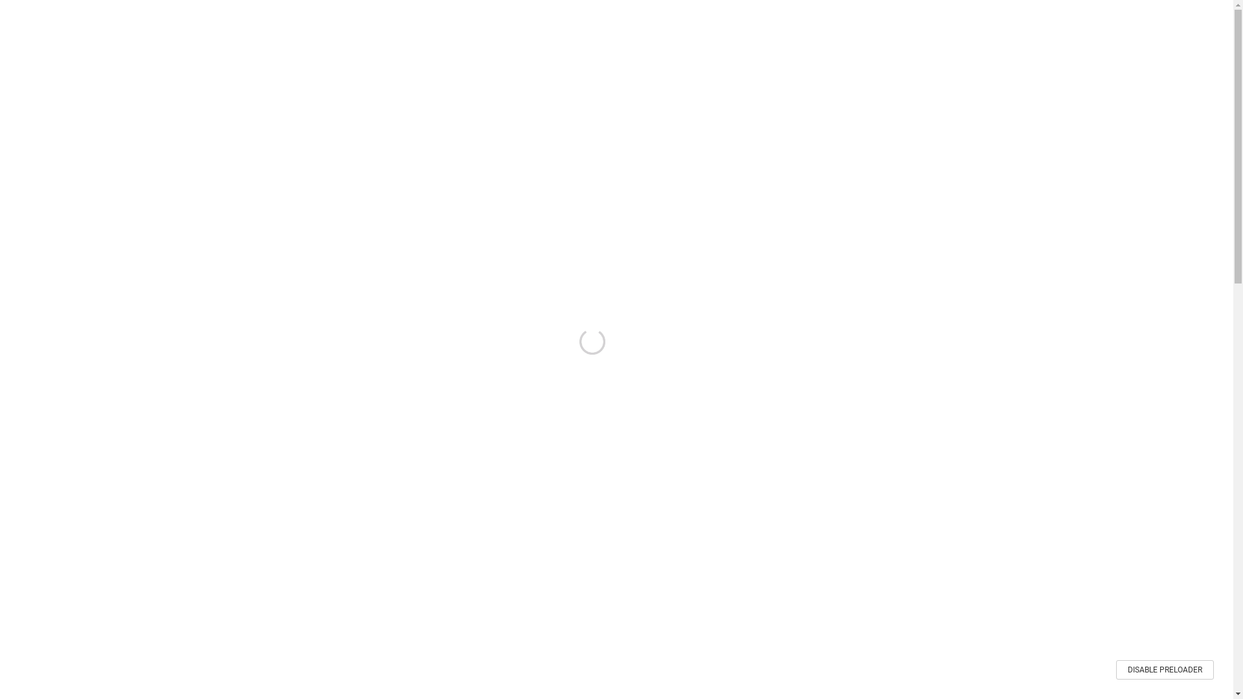  I want to click on Oktober 2022, so click(818, 592).